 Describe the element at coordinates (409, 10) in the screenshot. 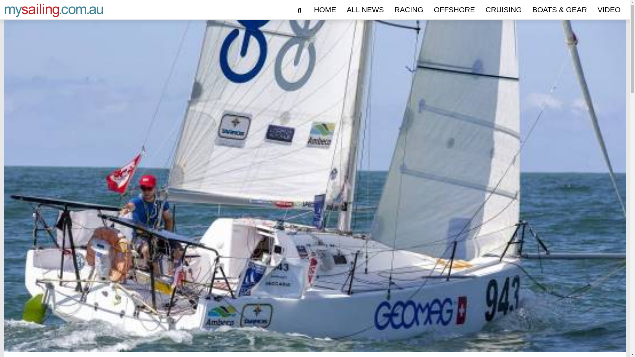

I see `Racing` at that location.